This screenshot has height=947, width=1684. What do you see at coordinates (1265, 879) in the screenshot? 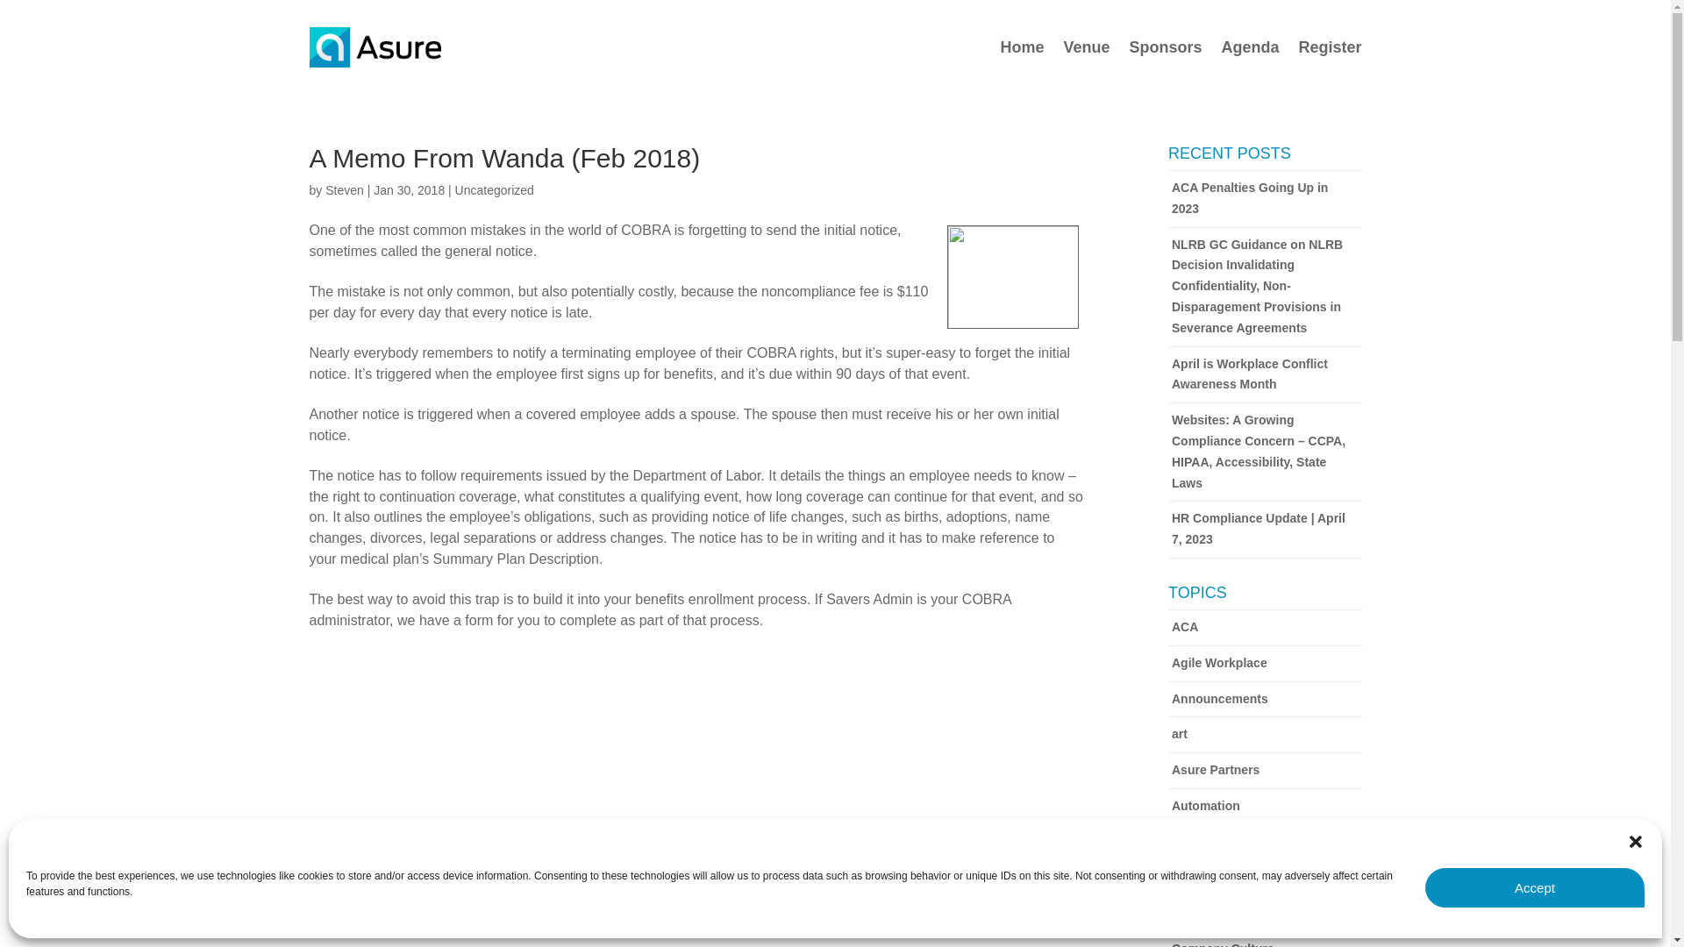
I see `Blog` at bounding box center [1265, 879].